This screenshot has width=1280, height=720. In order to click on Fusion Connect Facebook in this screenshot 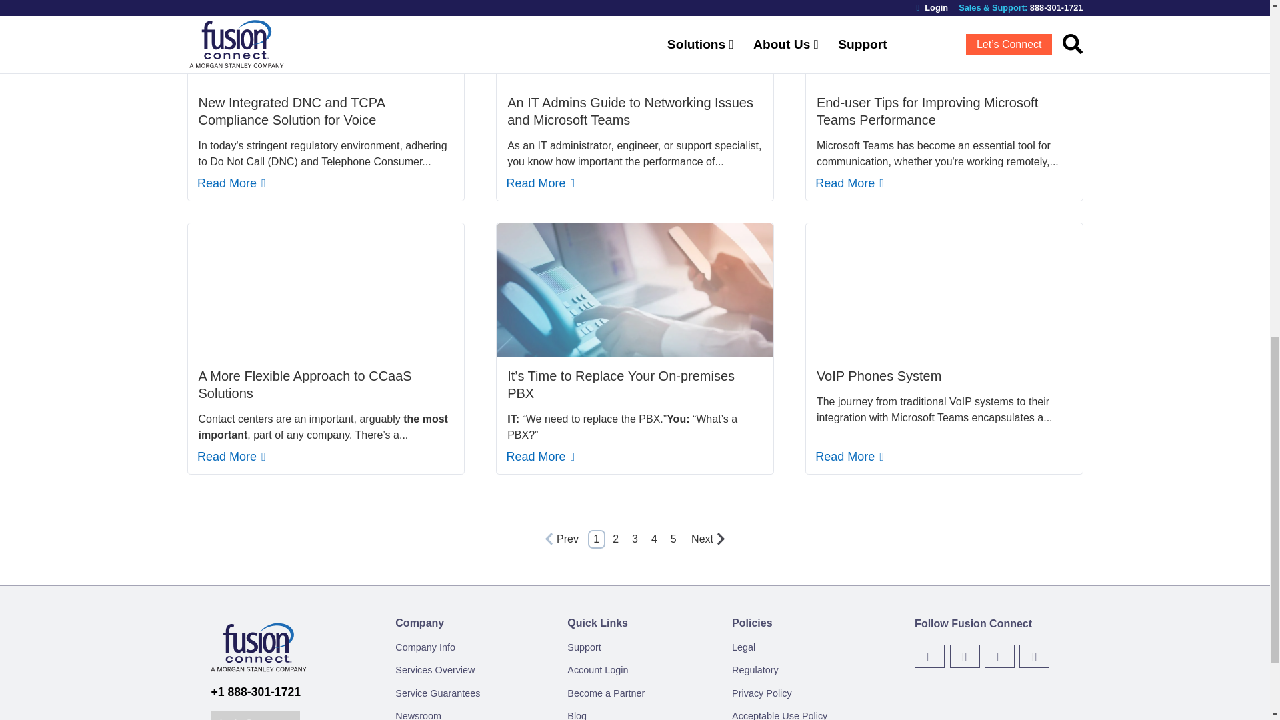, I will do `click(965, 656)`.